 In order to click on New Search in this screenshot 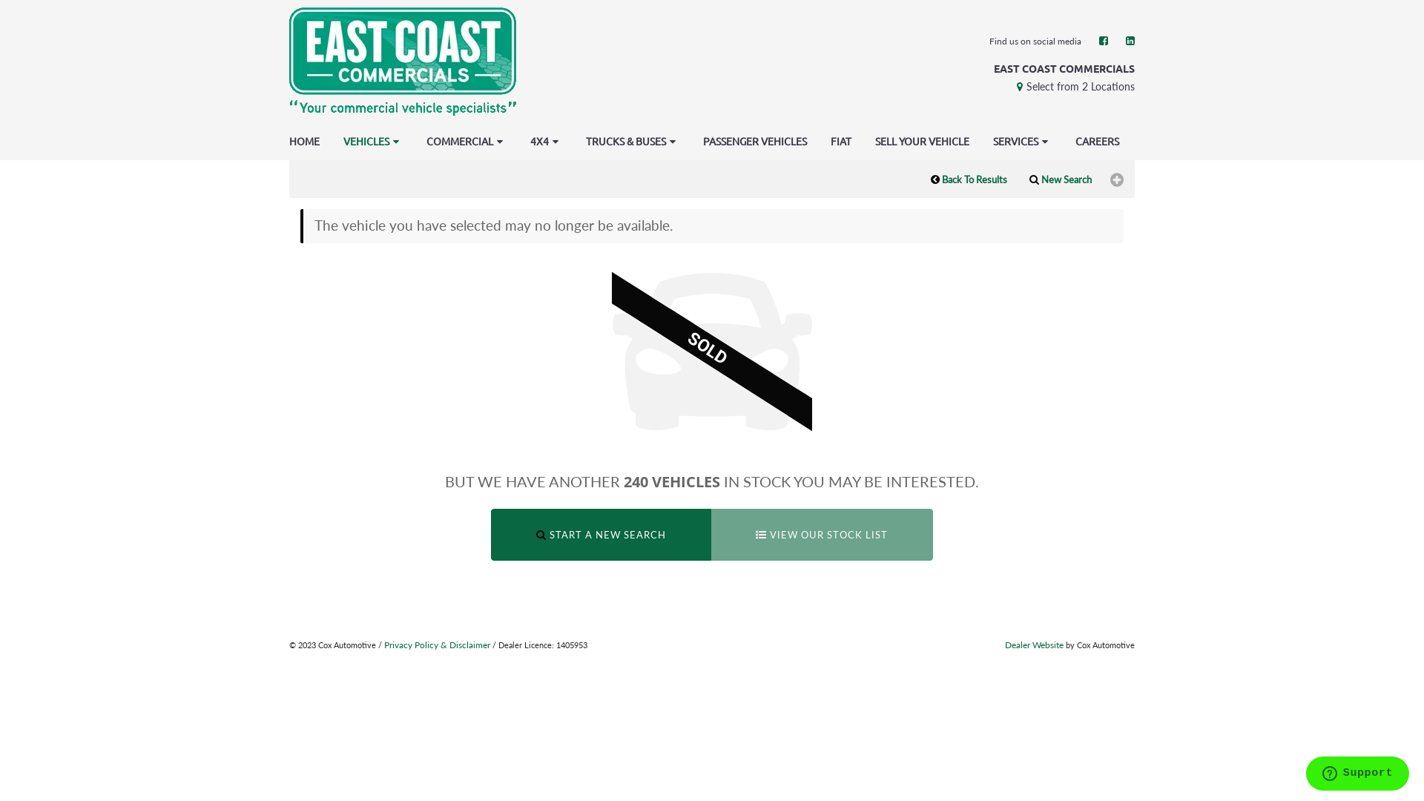, I will do `click(1061, 179)`.